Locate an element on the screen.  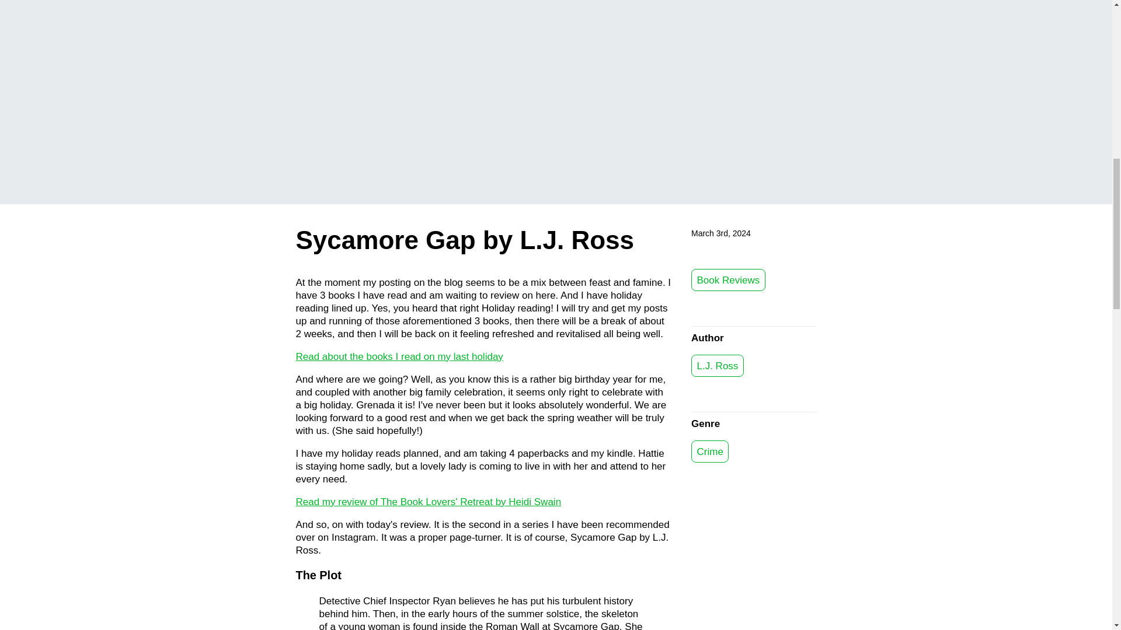
Read my review of The Book Lovers' Retreat by Heidi Swain is located at coordinates (429, 501).